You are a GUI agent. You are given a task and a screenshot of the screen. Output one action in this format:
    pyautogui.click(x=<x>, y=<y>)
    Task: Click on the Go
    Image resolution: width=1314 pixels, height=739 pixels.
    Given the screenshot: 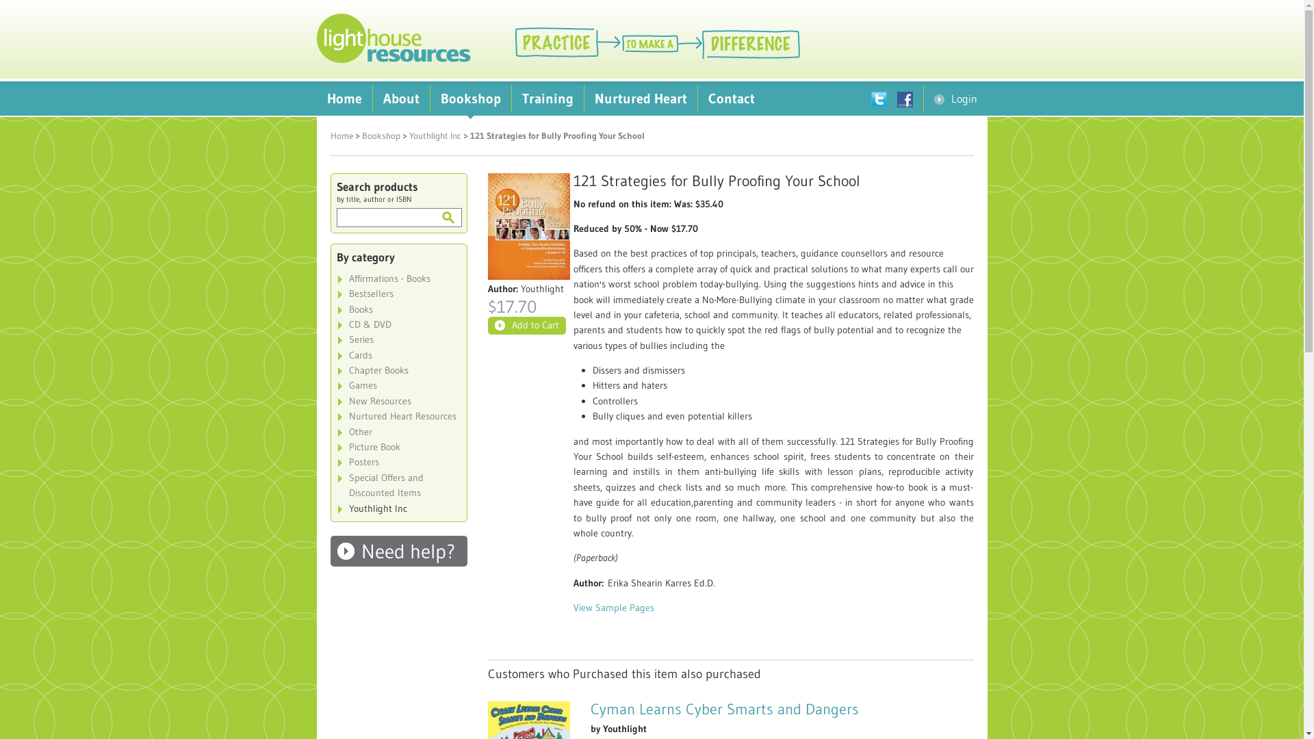 What is the action you would take?
    pyautogui.click(x=448, y=218)
    